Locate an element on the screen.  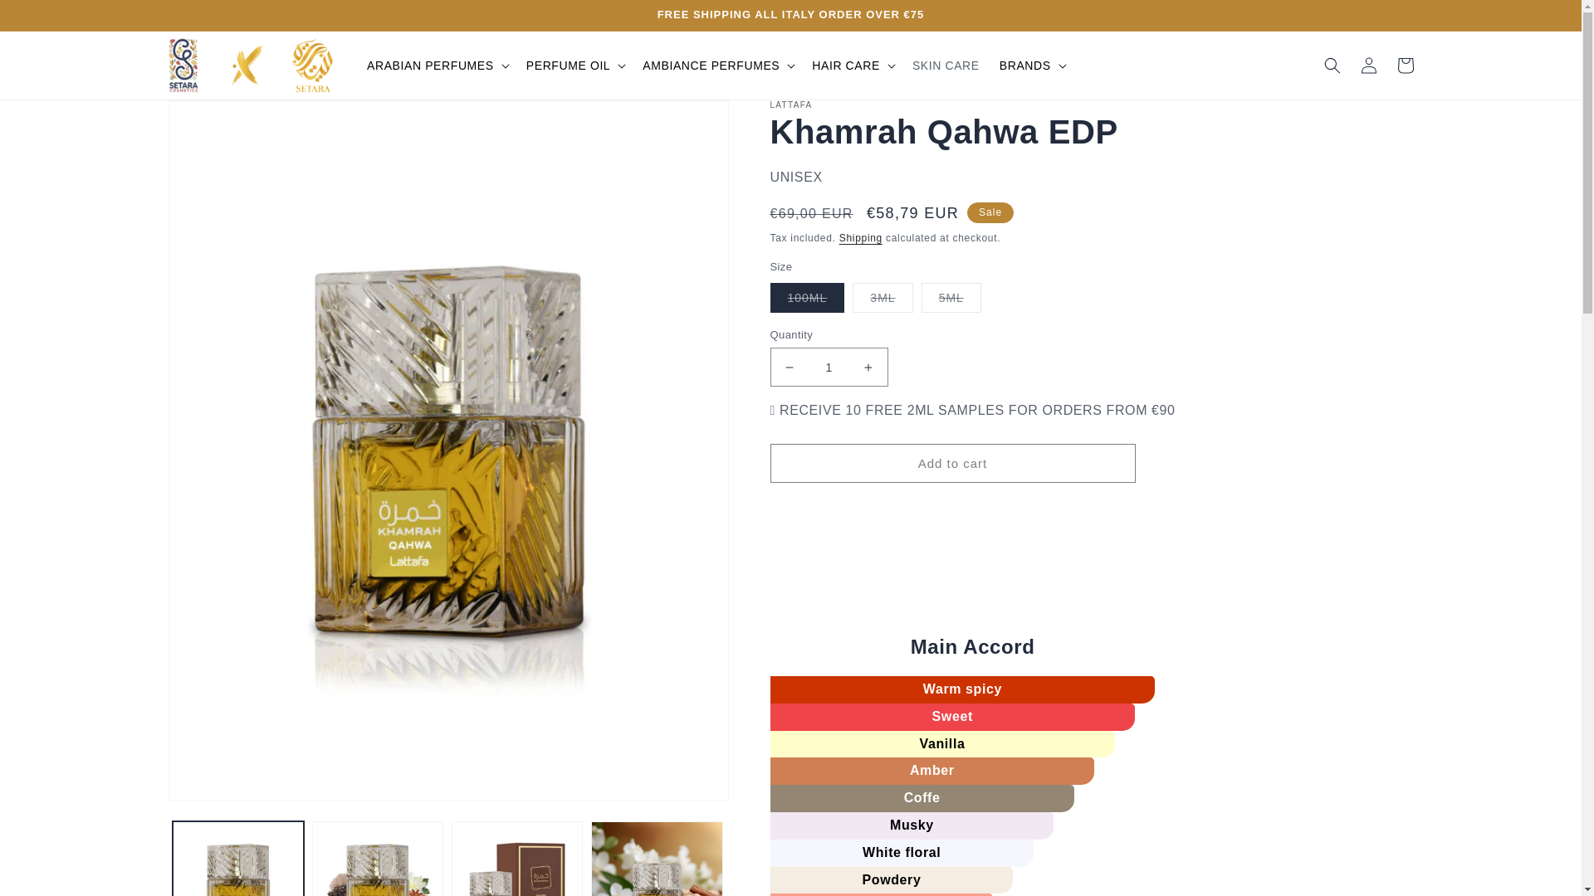
PERFUME OIL is located at coordinates (568, 66).